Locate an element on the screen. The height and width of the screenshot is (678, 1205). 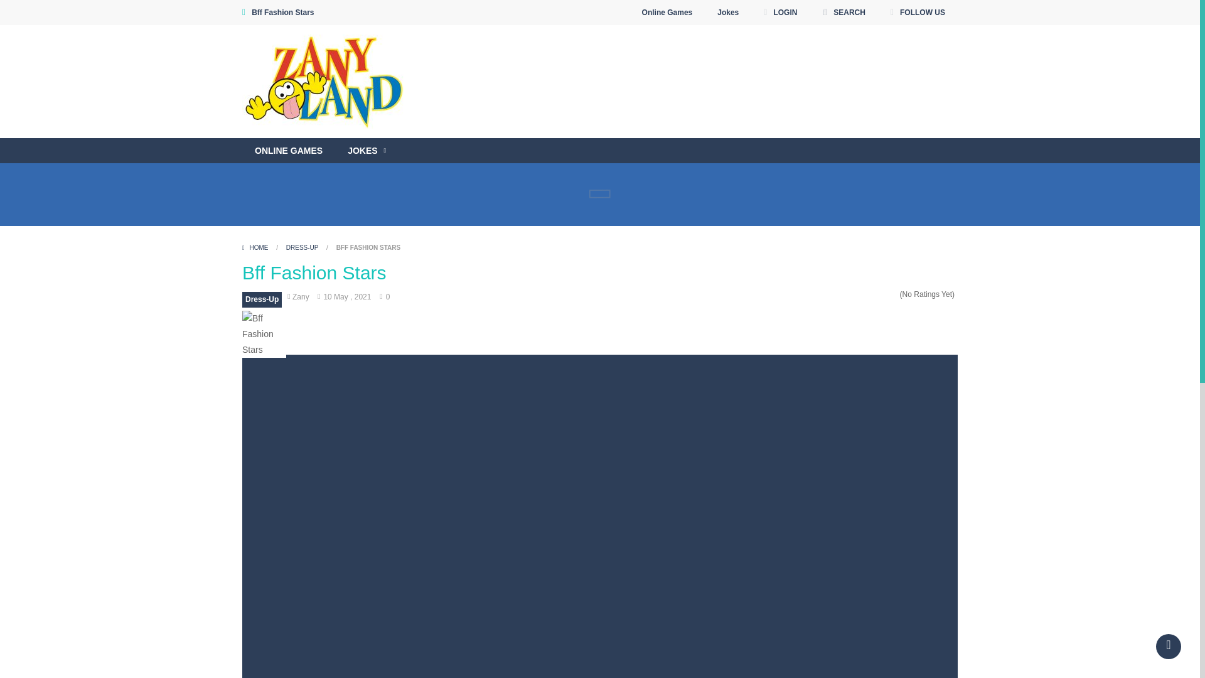
Play Free Games at ZanyLand is located at coordinates (326, 82).